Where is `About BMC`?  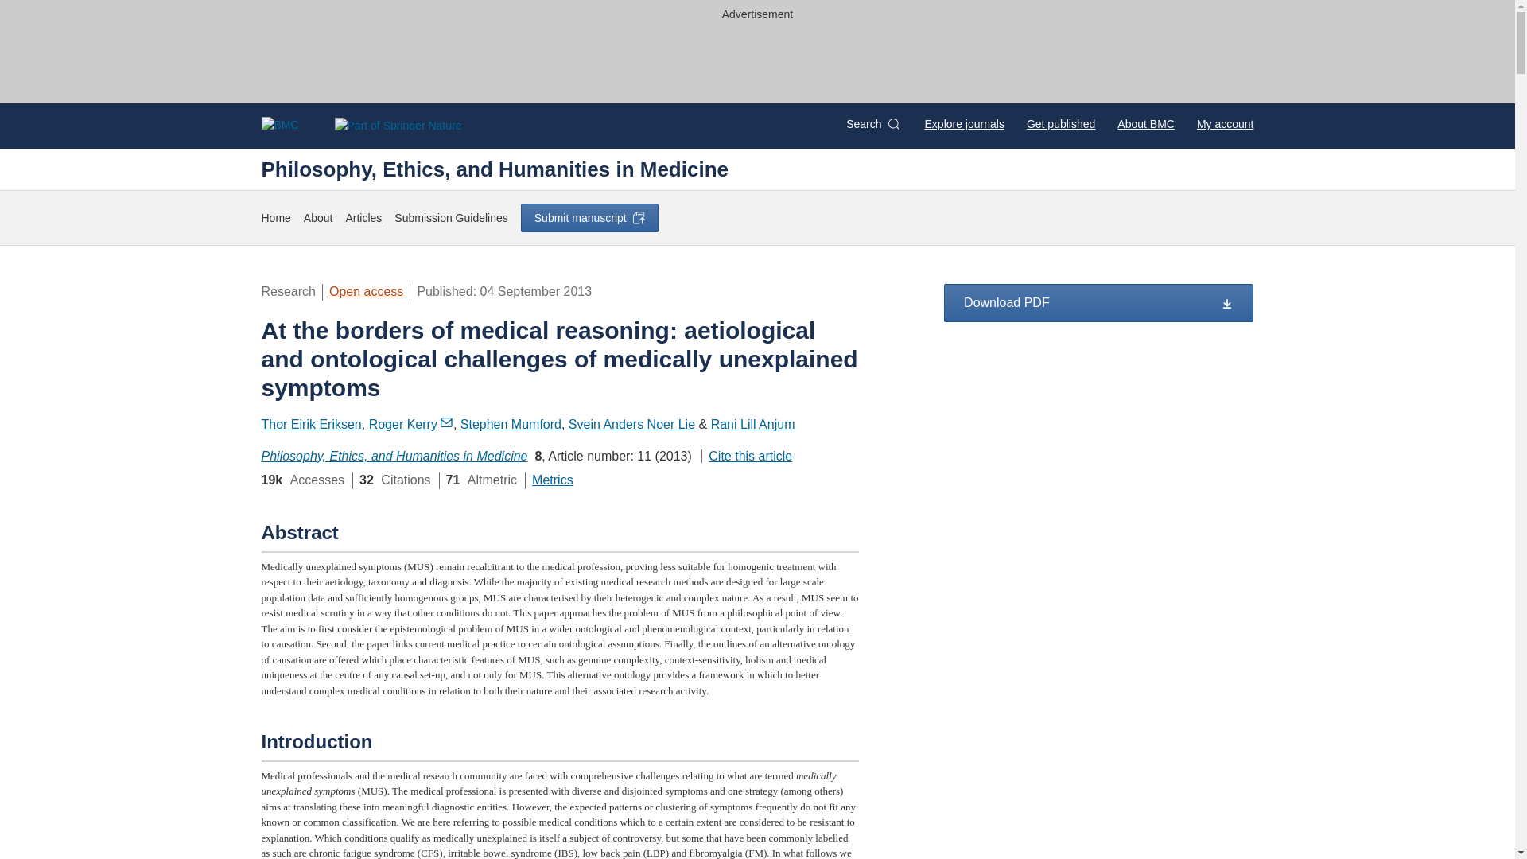 About BMC is located at coordinates (1145, 124).